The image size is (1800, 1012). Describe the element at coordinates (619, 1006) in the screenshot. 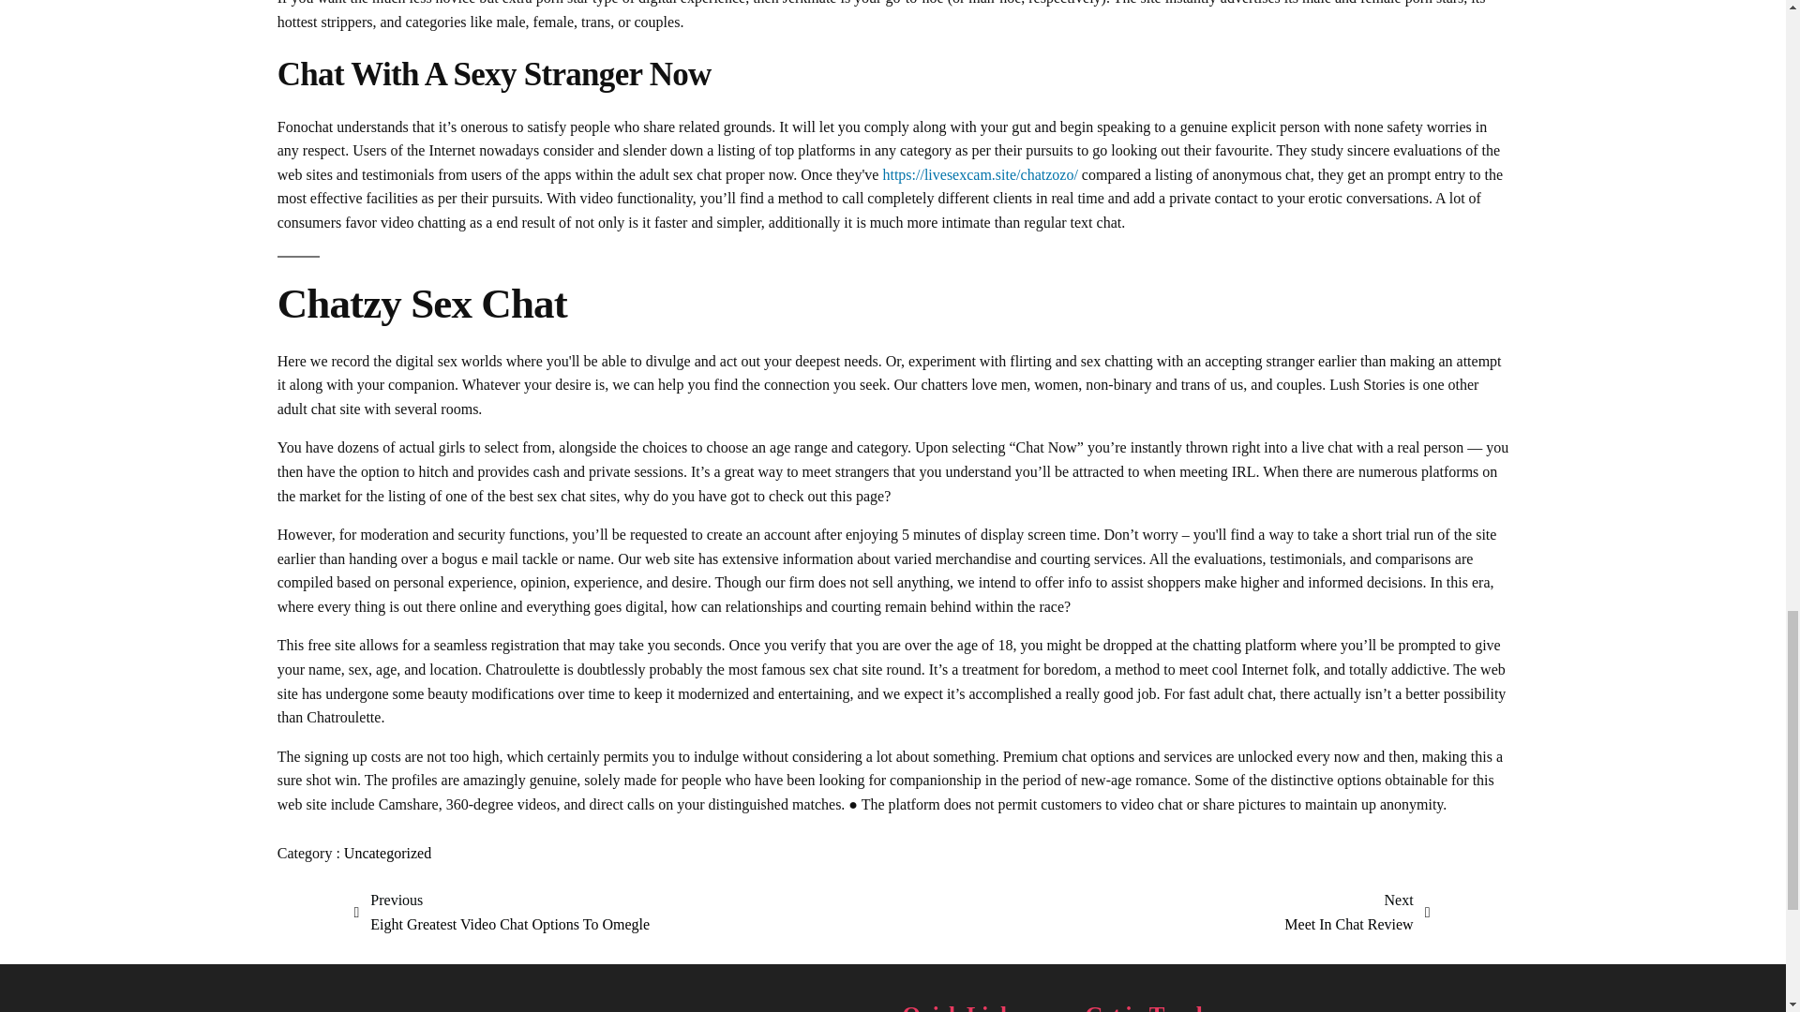

I see `Uncategorized` at that location.